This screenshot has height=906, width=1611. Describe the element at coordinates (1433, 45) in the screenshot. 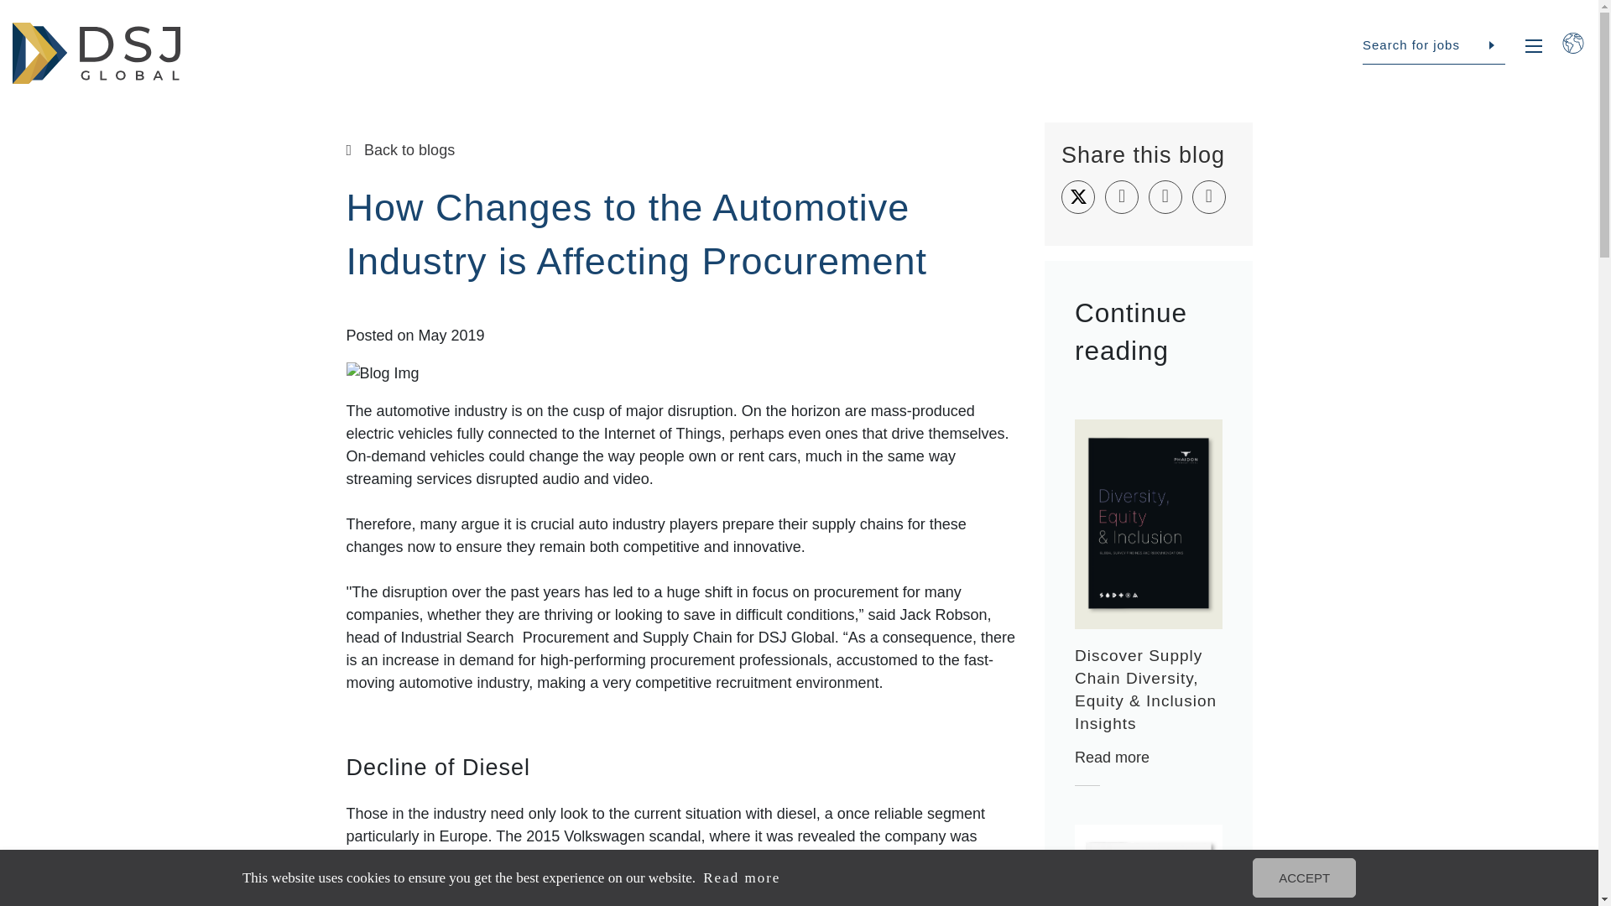

I see `Search for jobs` at that location.